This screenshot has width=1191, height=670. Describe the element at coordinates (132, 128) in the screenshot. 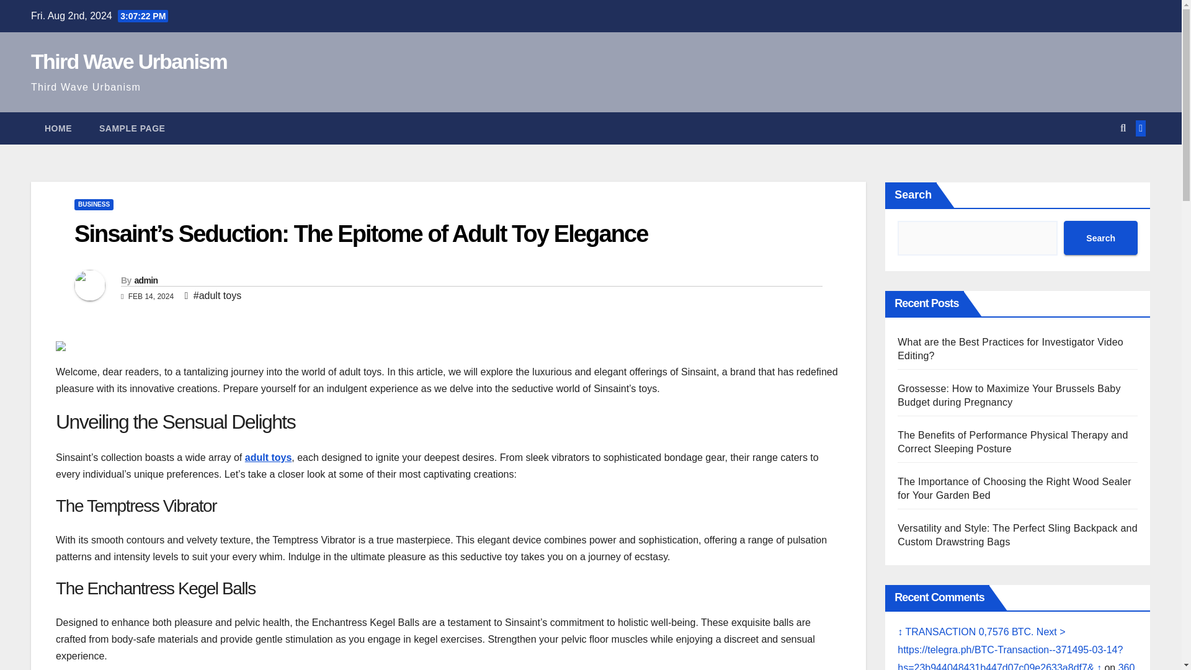

I see `SAMPLE PAGE` at that location.